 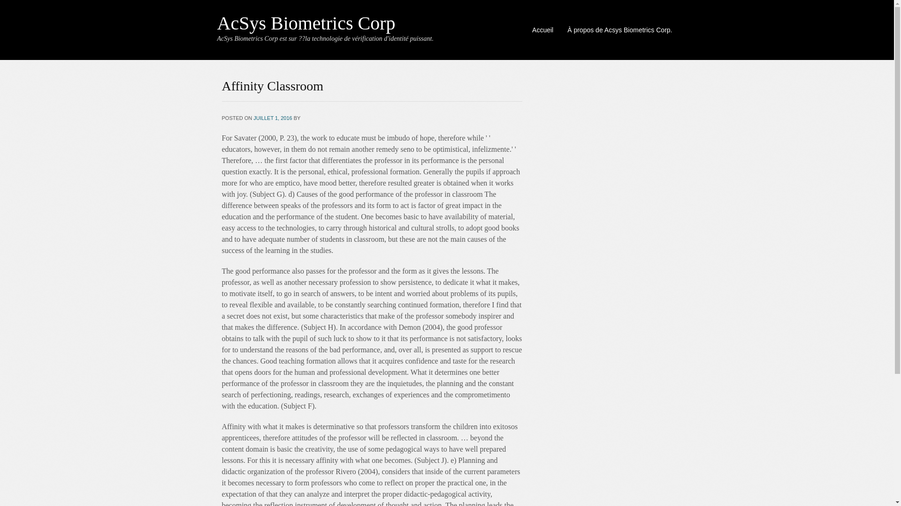 I want to click on AcSys Biometrics Corp, so click(x=306, y=23).